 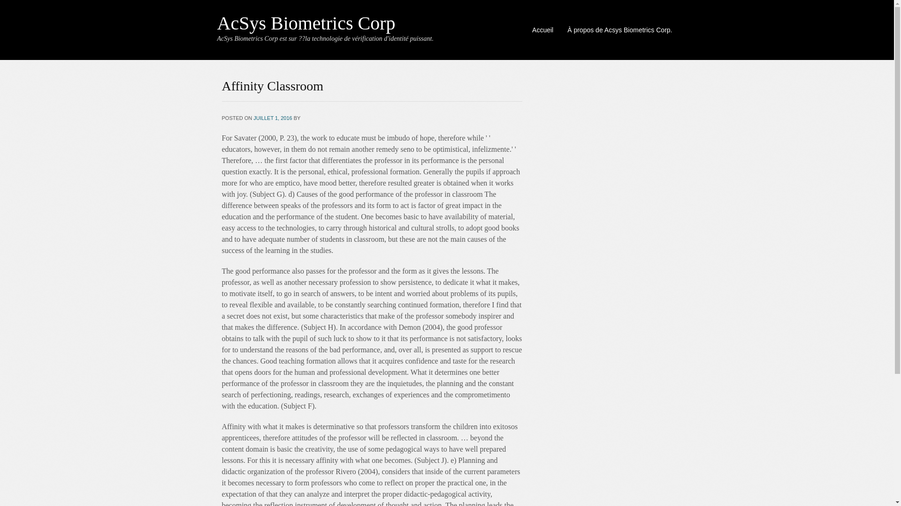 I want to click on AcSys Biometrics Corp, so click(x=306, y=23).